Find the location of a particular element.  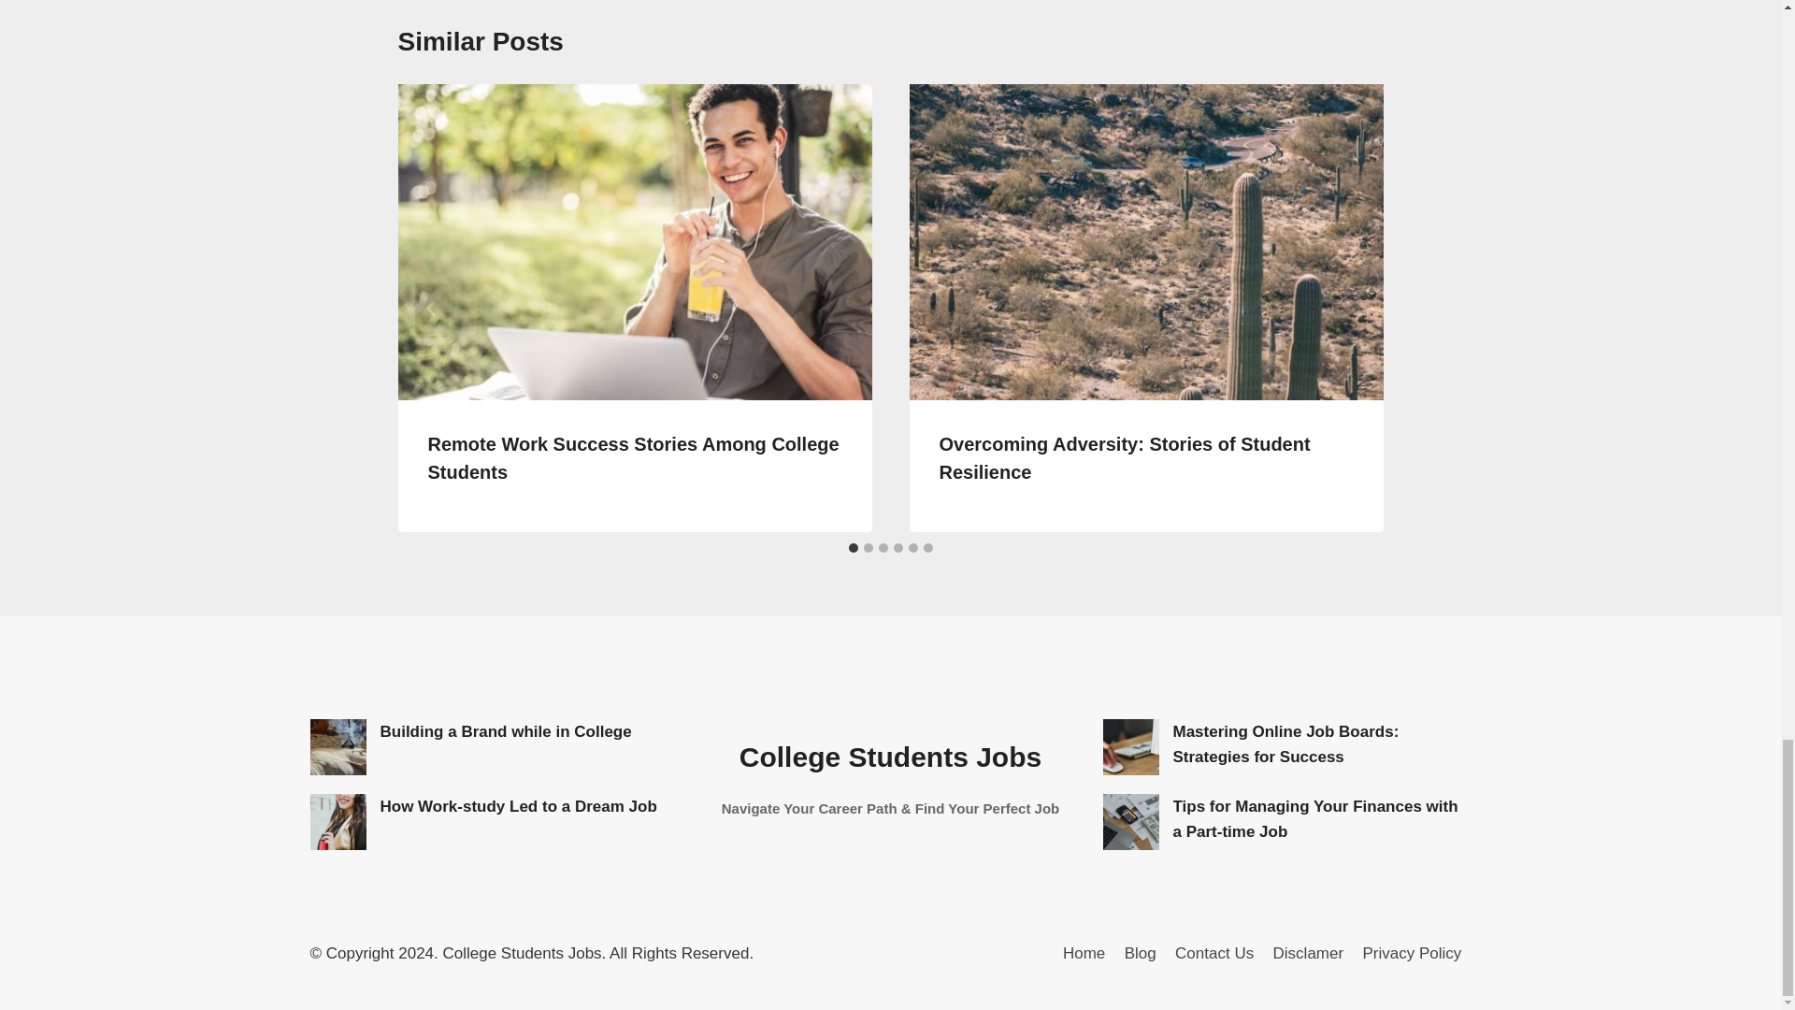

Remote Work Success Stories Among College Students is located at coordinates (634, 458).